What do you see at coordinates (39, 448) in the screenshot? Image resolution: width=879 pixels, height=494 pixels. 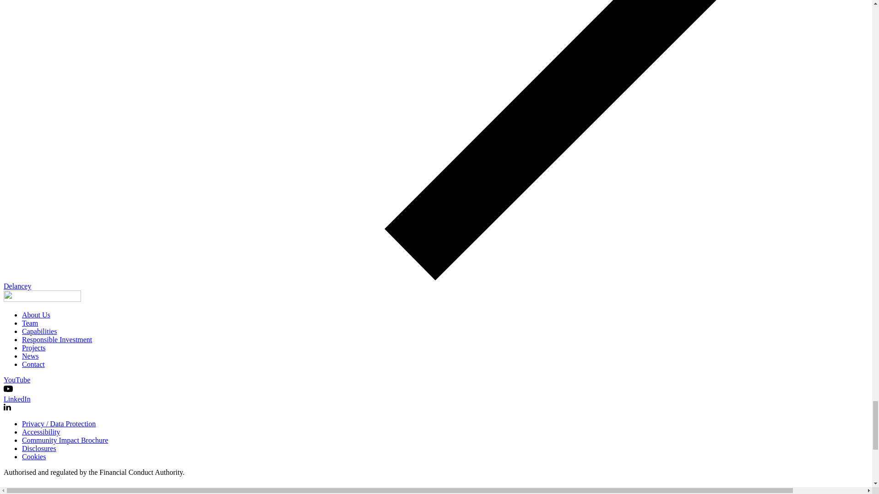 I see `Disclosures` at bounding box center [39, 448].